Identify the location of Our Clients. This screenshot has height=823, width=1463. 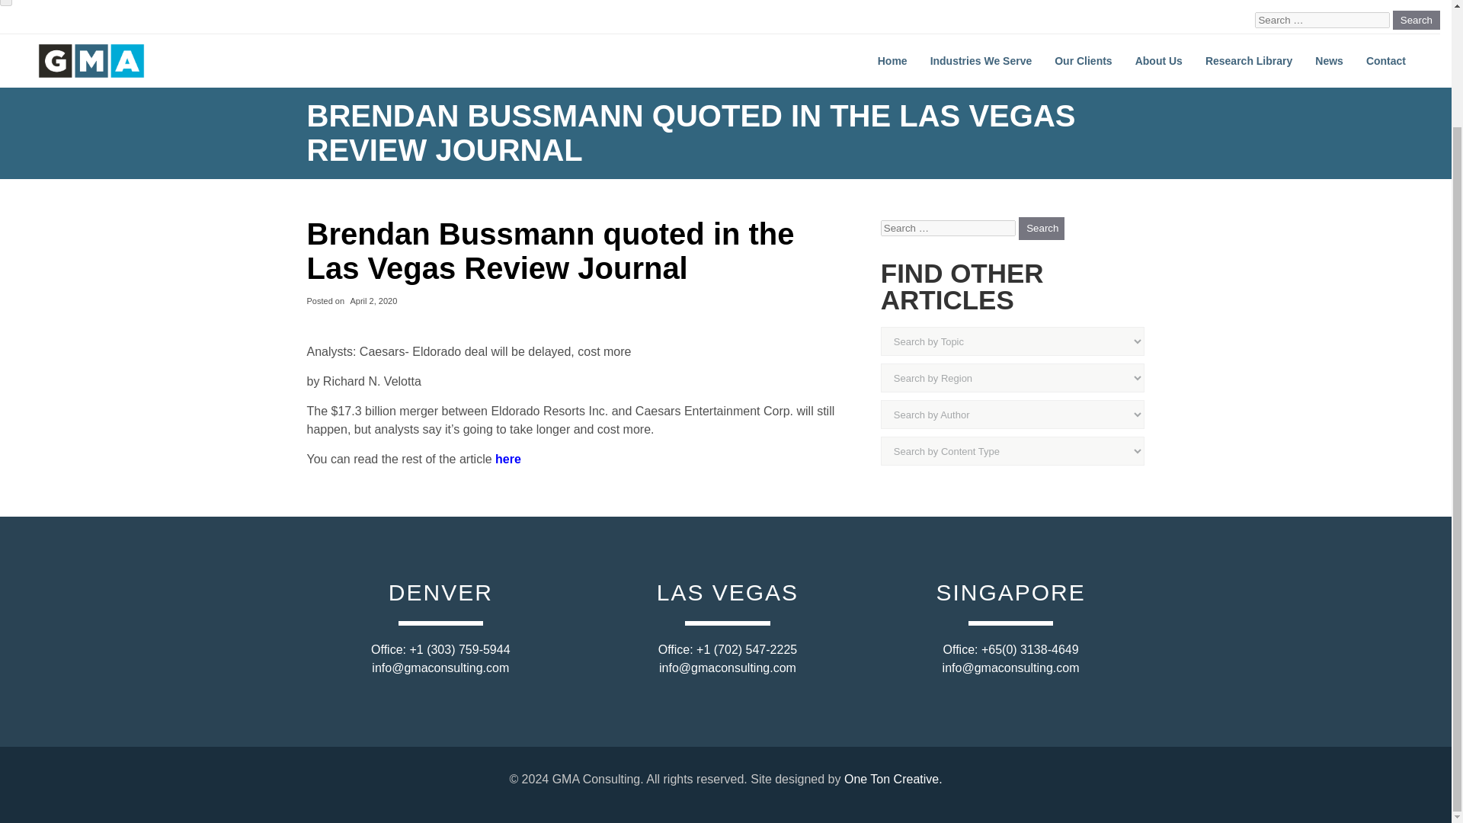
(1084, 61).